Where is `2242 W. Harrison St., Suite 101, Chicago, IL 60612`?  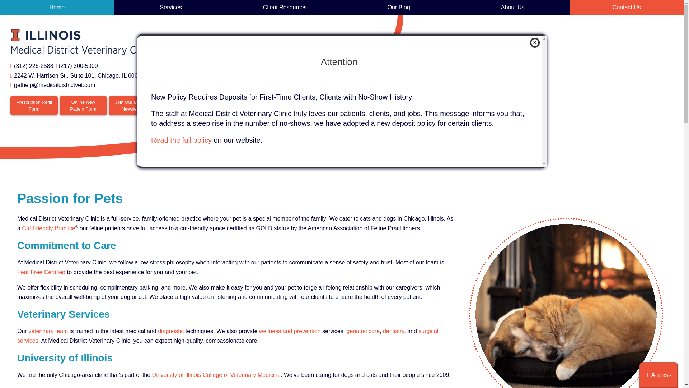 2242 W. Harrison St., Suite 101, Chicago, IL 60612 is located at coordinates (79, 75).